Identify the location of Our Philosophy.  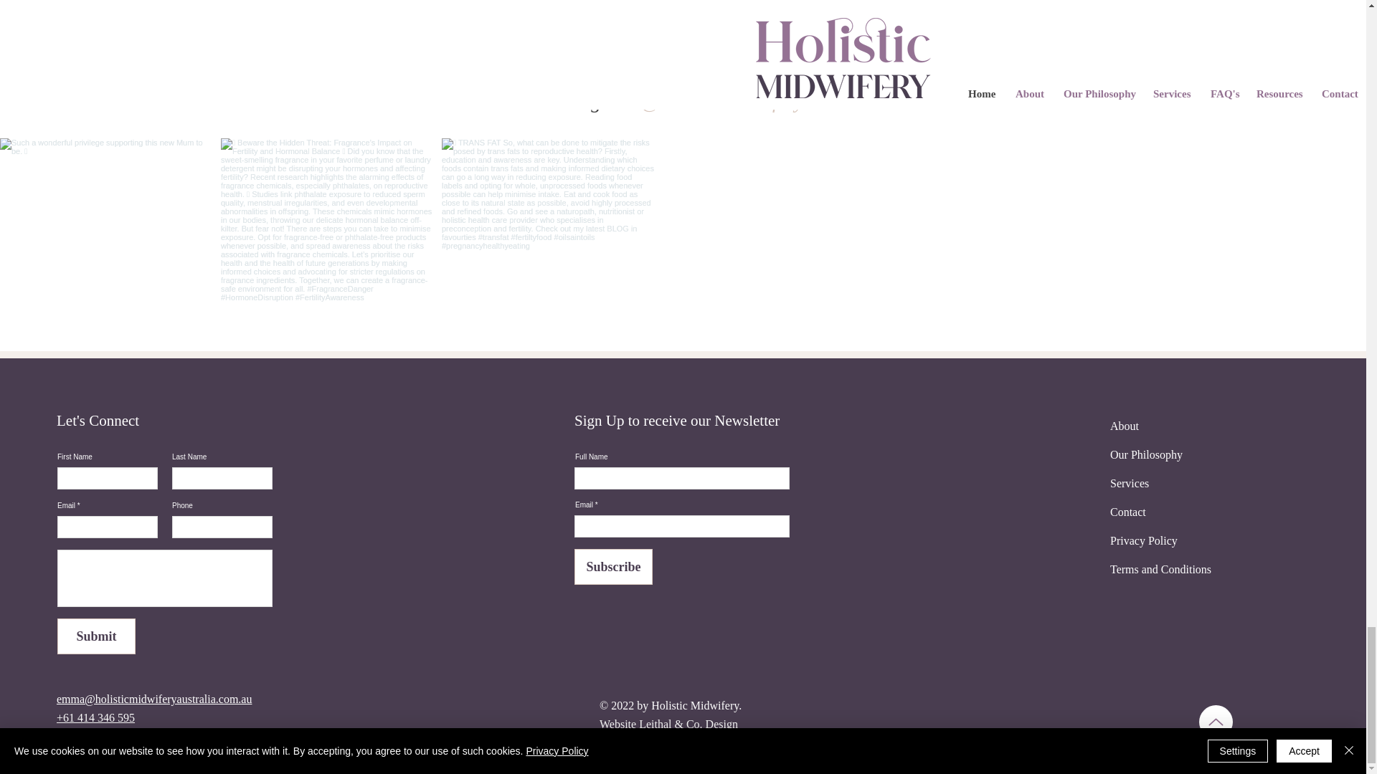
(1146, 454).